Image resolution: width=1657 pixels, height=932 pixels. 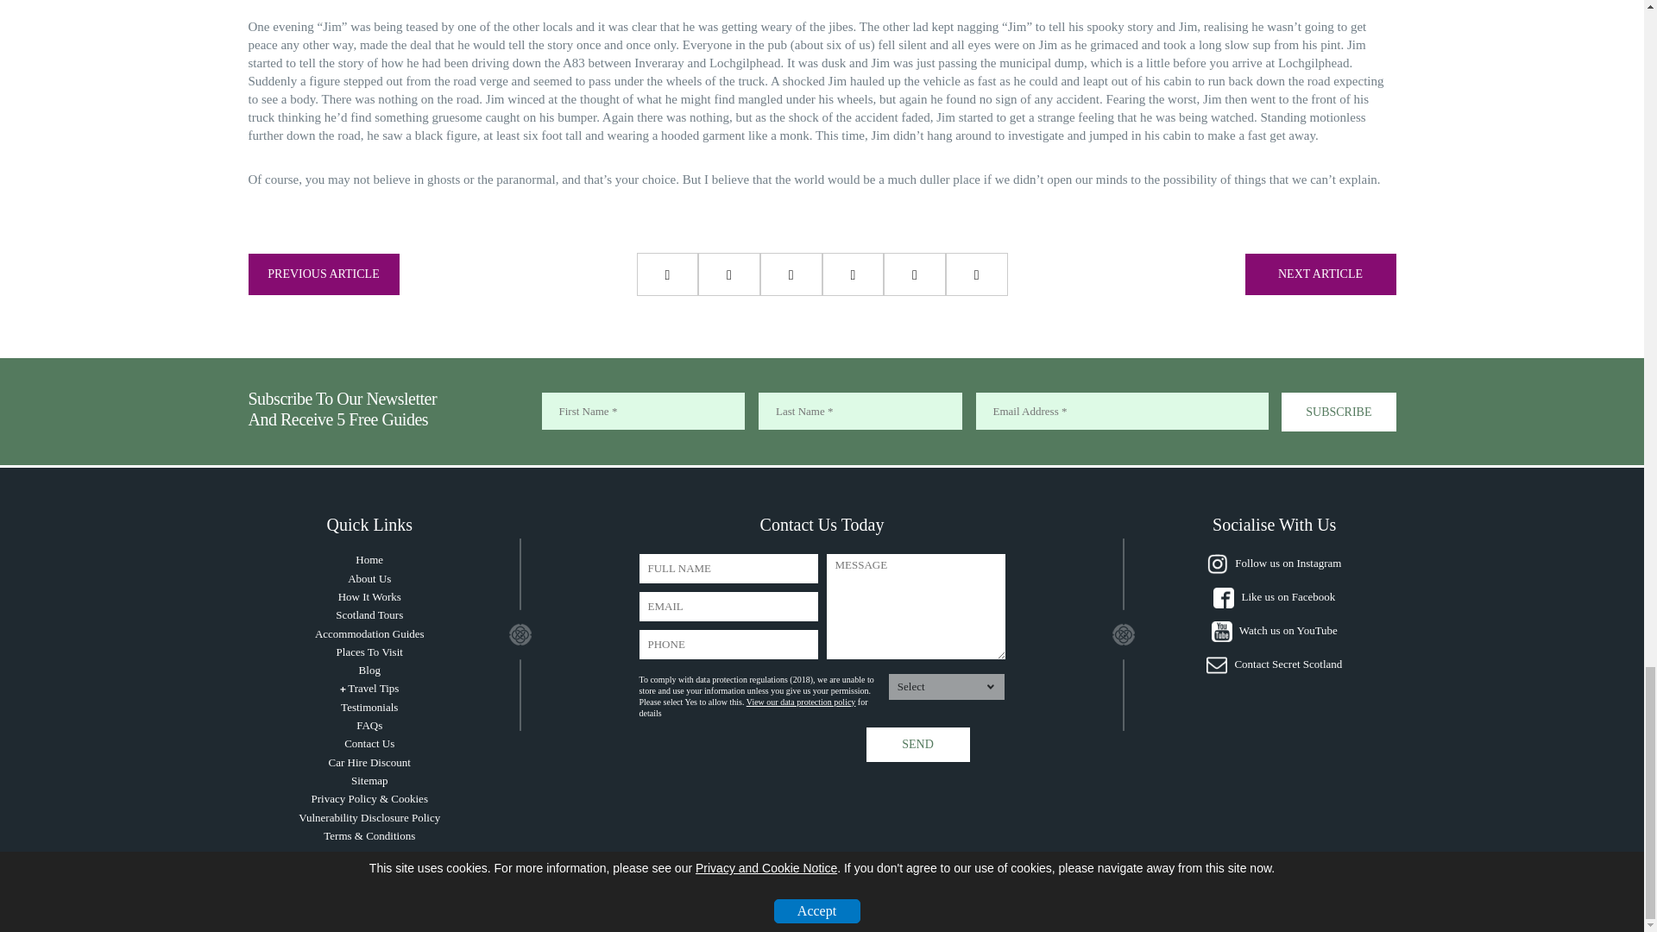 I want to click on Home, so click(x=369, y=559).